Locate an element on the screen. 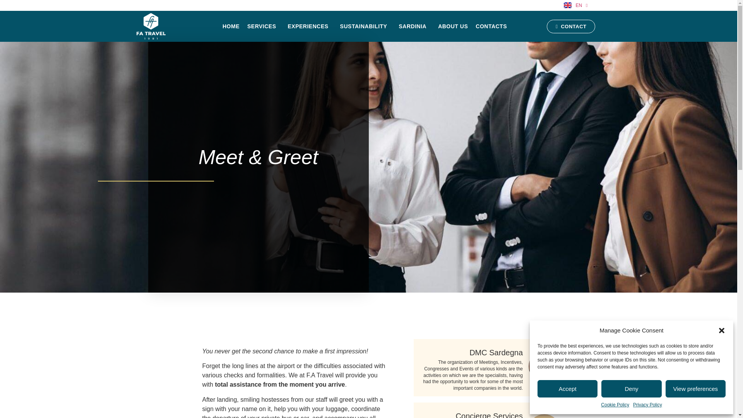  Accept is located at coordinates (567, 389).